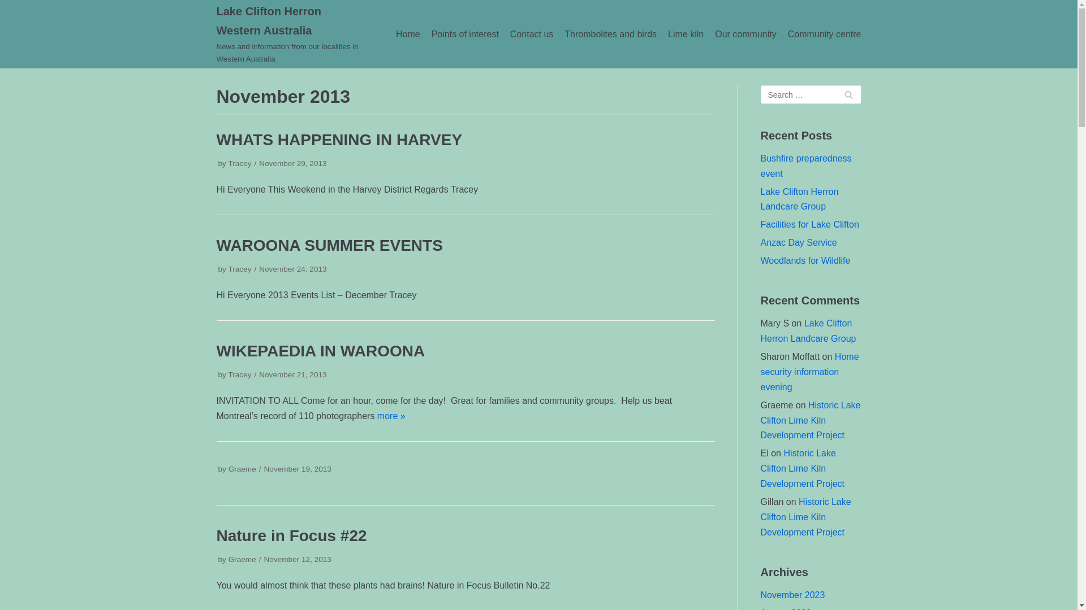  I want to click on Tracey, so click(240, 164).